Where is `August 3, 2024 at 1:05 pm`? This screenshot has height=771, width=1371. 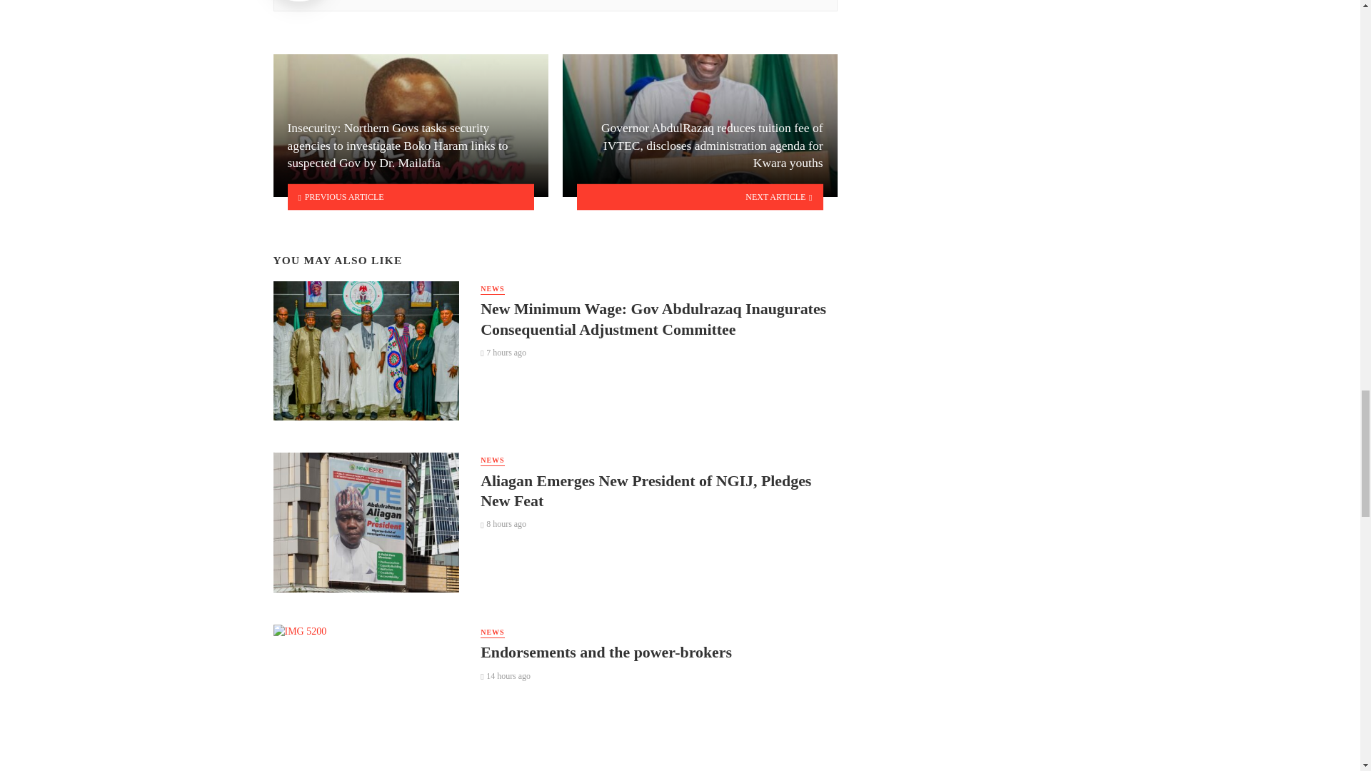
August 3, 2024 at 1:05 pm is located at coordinates (503, 353).